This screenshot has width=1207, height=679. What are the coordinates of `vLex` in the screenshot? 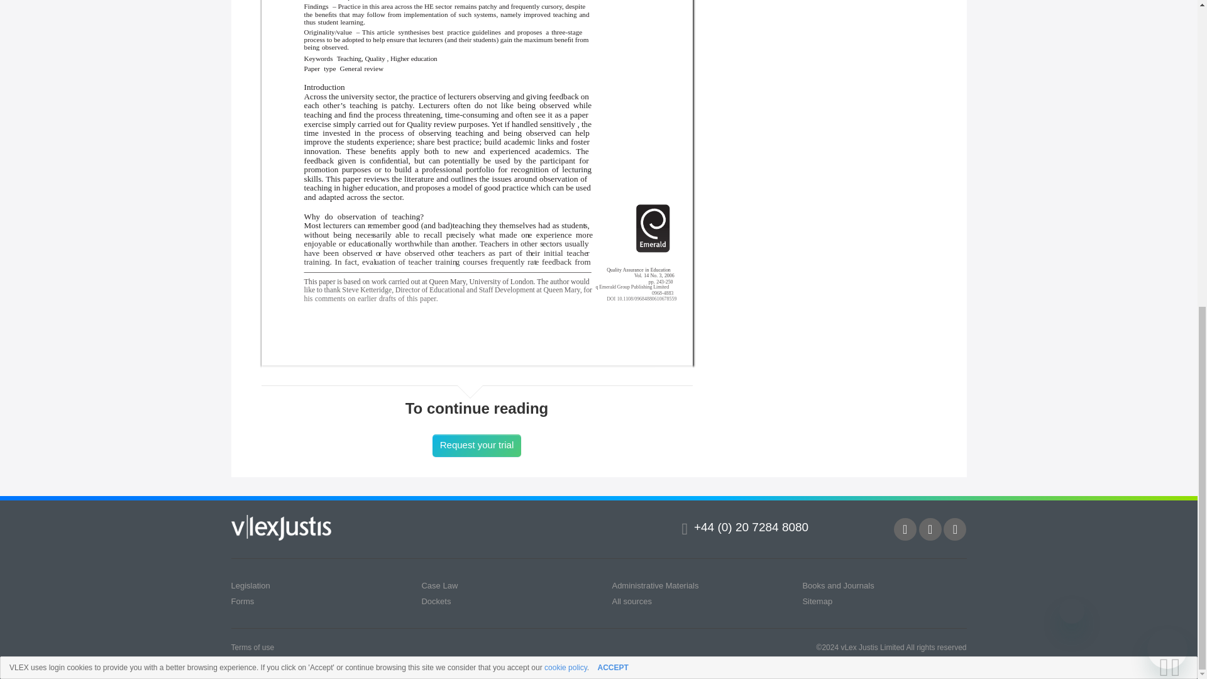 It's located at (282, 527).